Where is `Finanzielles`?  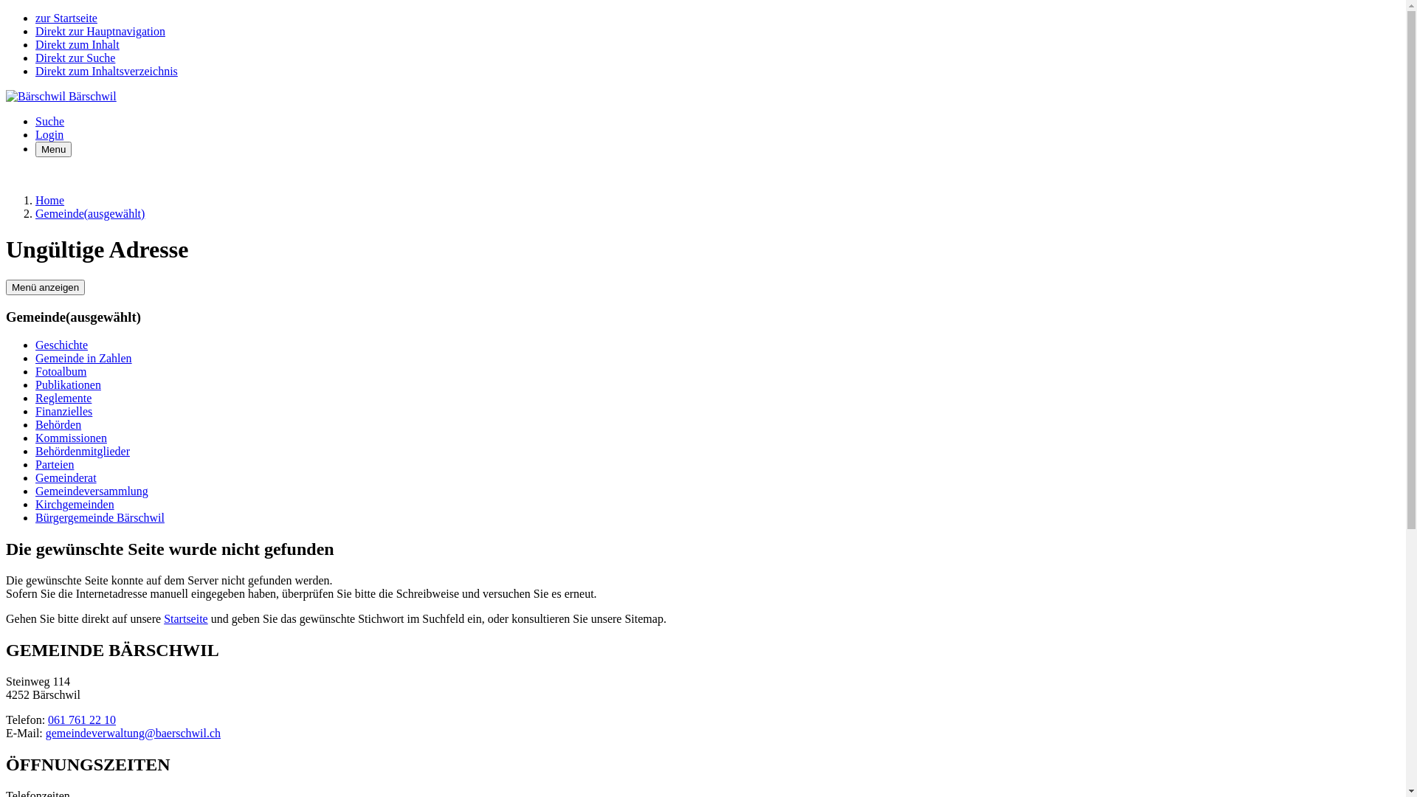 Finanzielles is located at coordinates (63, 412).